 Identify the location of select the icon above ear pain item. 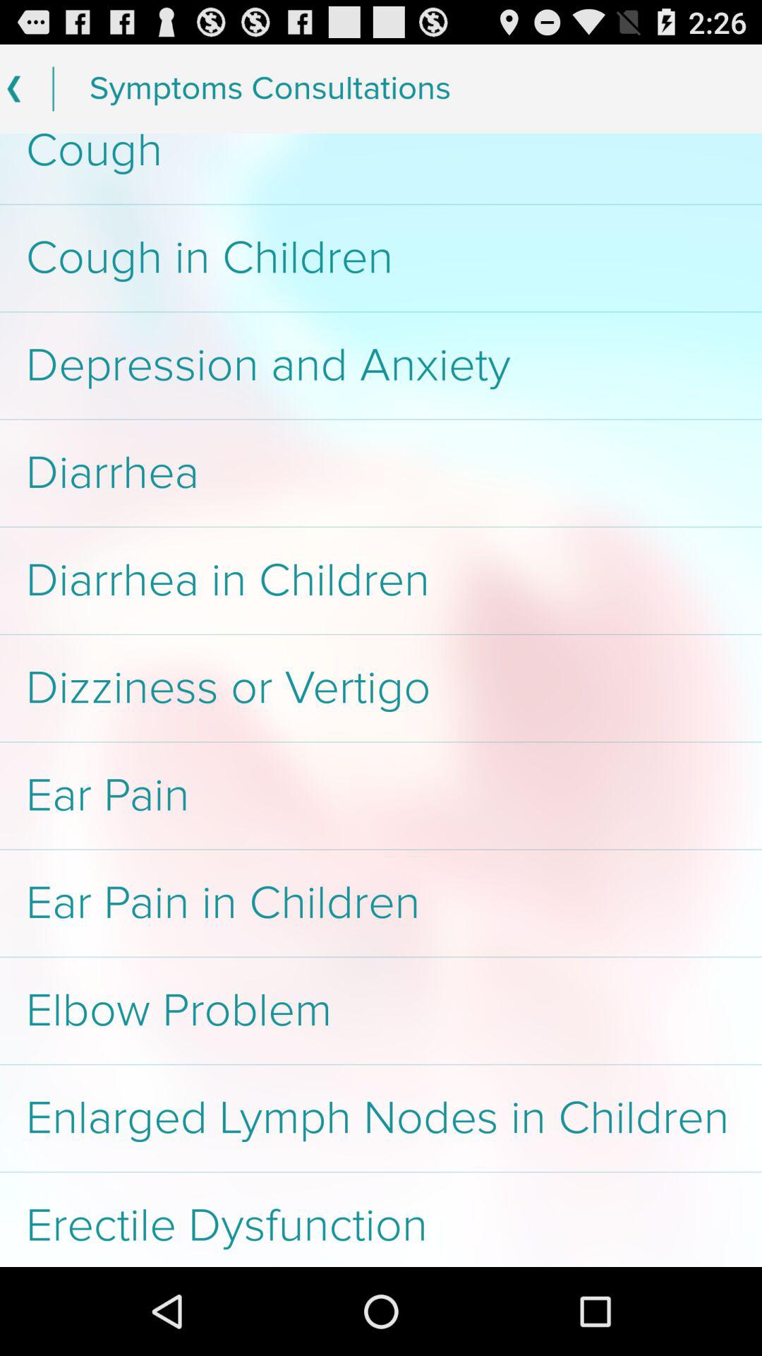
(381, 688).